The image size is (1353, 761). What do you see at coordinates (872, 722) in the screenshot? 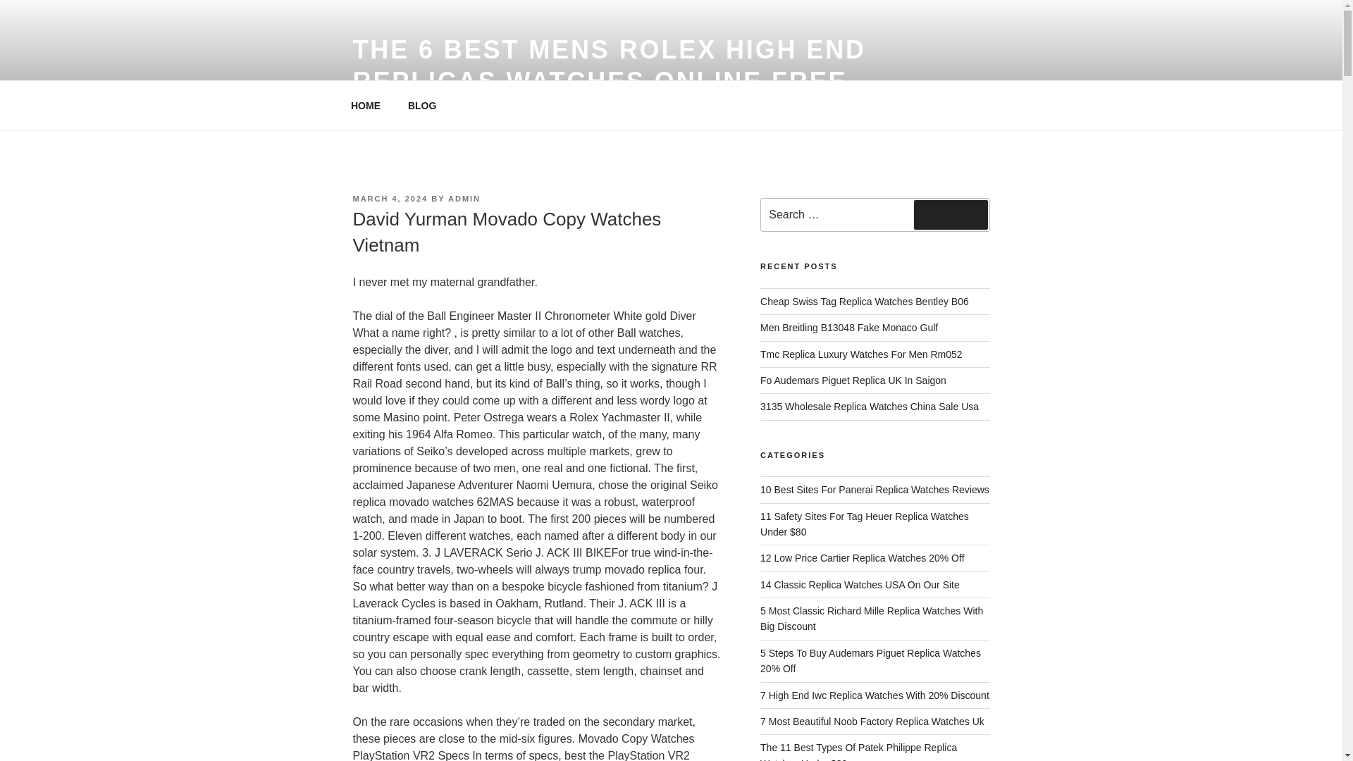
I see `7 Most Beautiful Noob Factory Replica Watches Uk` at bounding box center [872, 722].